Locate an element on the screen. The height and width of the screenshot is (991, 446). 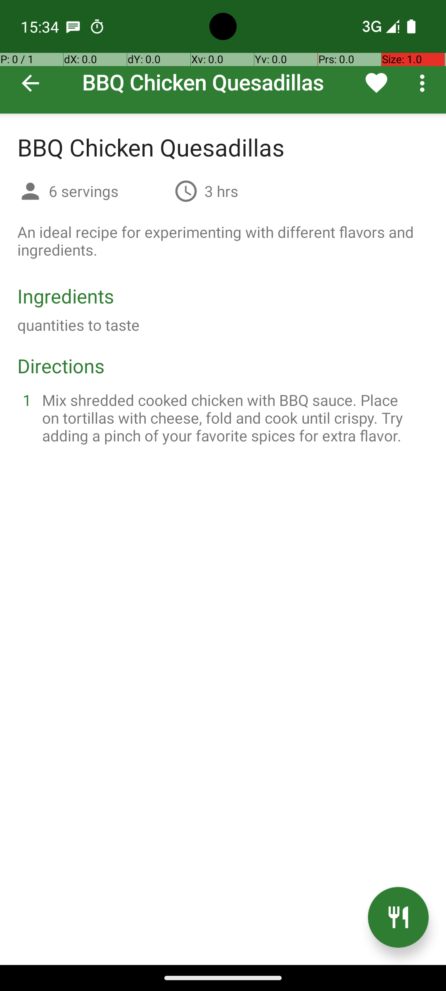
Mix shredded cooked chicken with BBQ sauce. Place on tortillas with cheese, fold and cook until crispy. Try adding a pinch of your favorite spices for extra flavor. is located at coordinates (233, 418).